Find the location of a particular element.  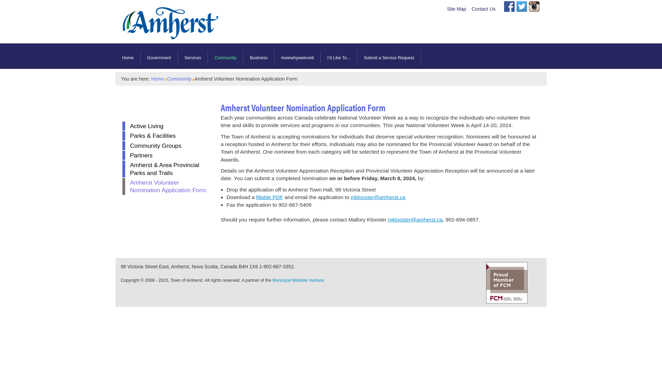

mklooster@amherst.ca is located at coordinates (378, 197).